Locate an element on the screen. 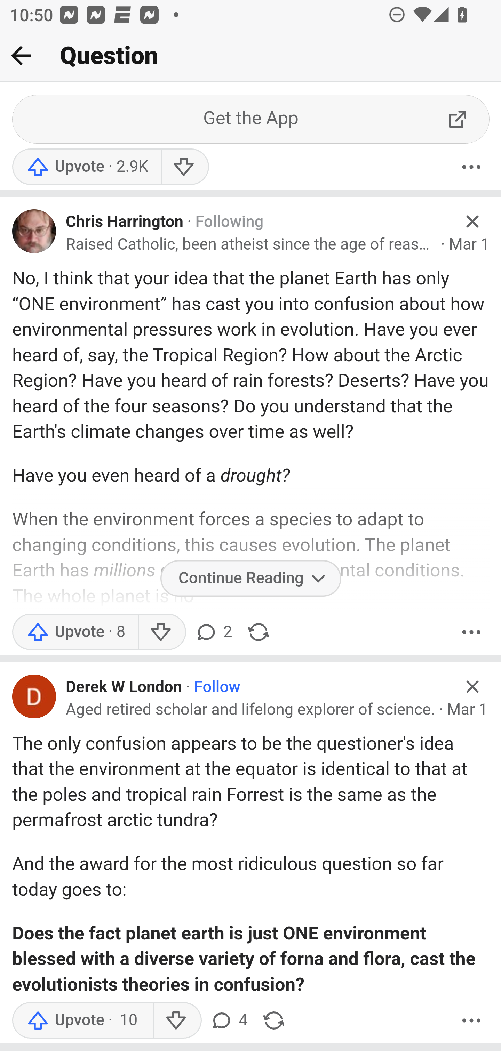  More is located at coordinates (471, 168).